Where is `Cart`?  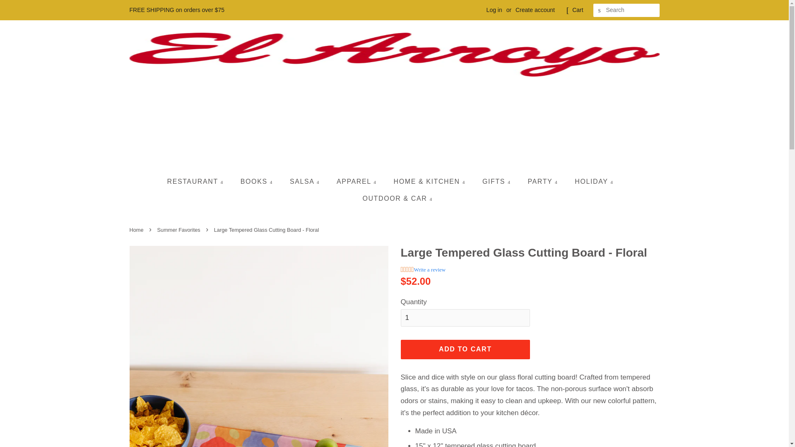 Cart is located at coordinates (577, 10).